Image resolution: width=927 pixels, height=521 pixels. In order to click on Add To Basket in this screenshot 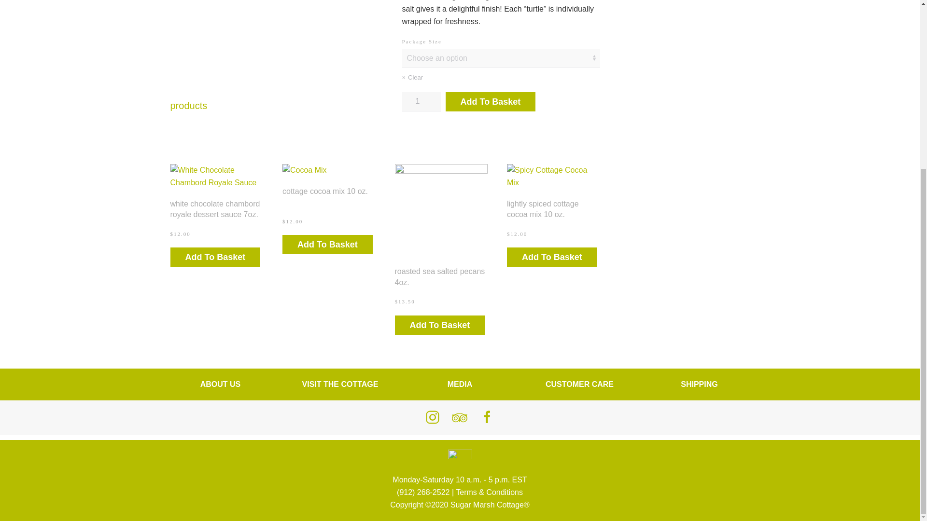, I will do `click(490, 102)`.